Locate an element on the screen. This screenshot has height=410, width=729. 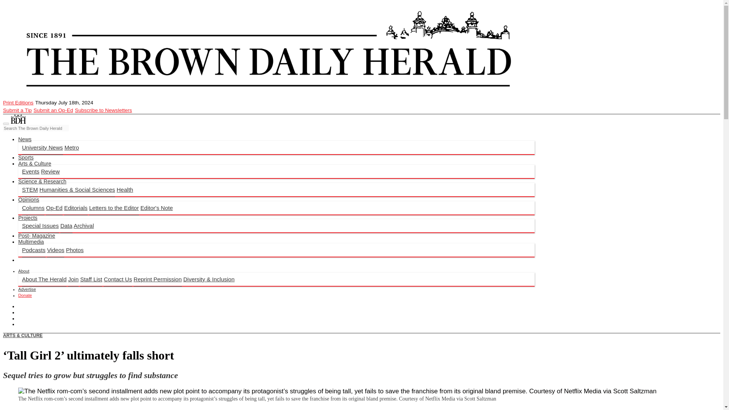
Print Editions is located at coordinates (18, 102).